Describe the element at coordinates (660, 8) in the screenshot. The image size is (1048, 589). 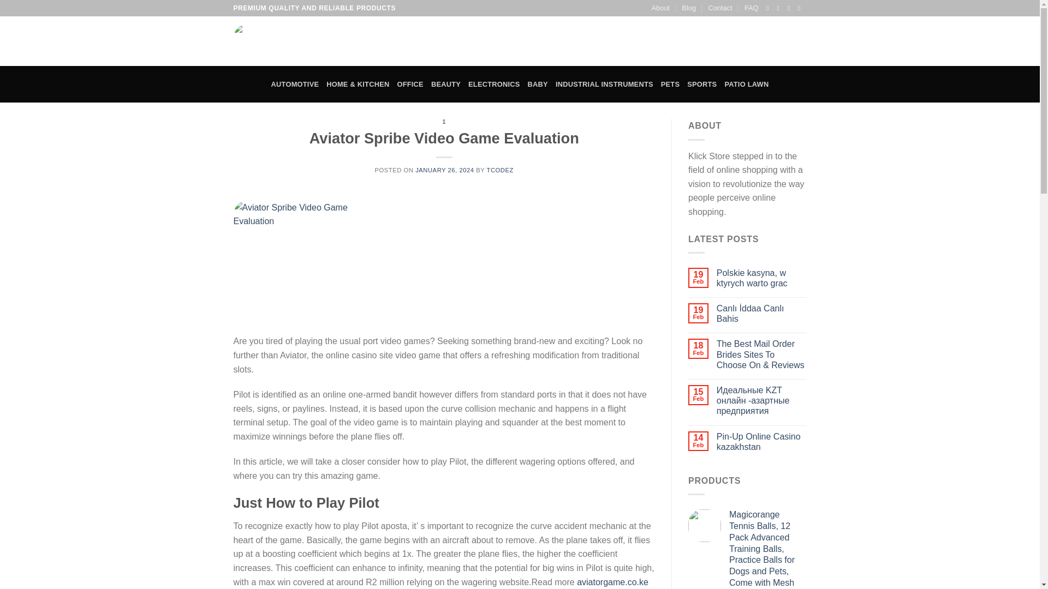
I see `About` at that location.